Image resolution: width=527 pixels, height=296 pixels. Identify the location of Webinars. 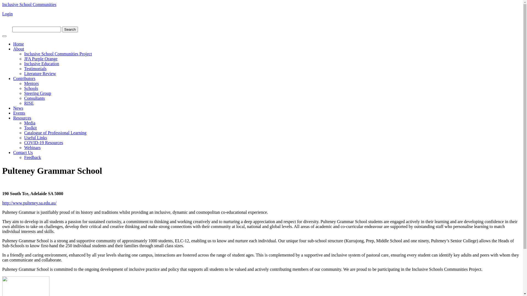
(32, 147).